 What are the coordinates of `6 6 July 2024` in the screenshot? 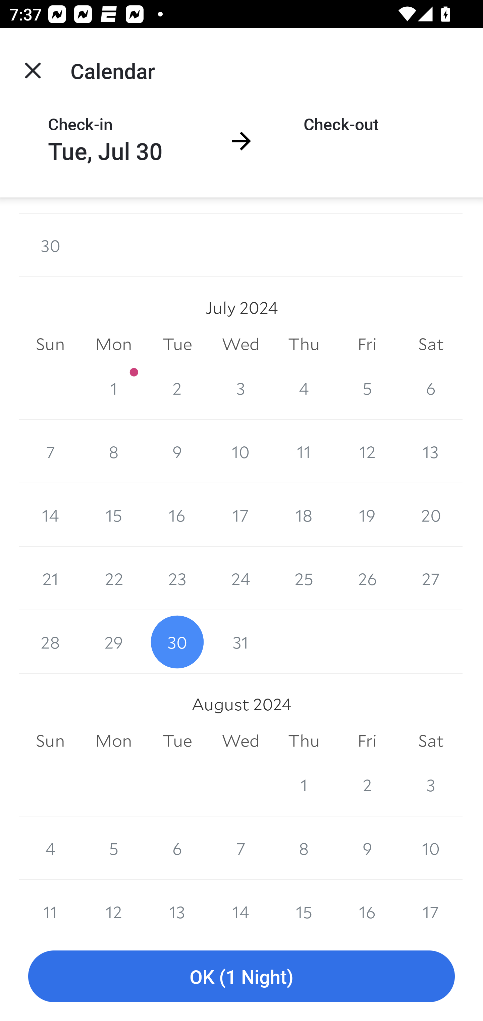 It's located at (431, 388).